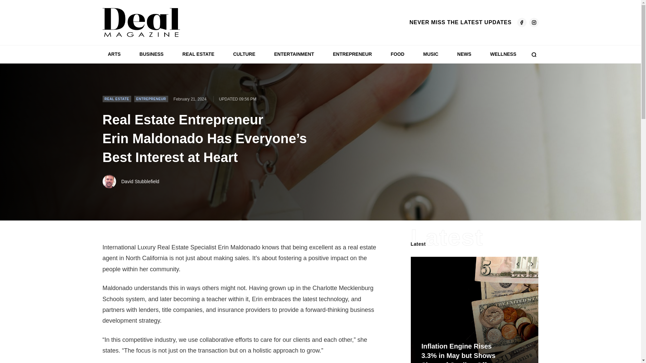 This screenshot has height=363, width=646. I want to click on FOOD, so click(397, 54).